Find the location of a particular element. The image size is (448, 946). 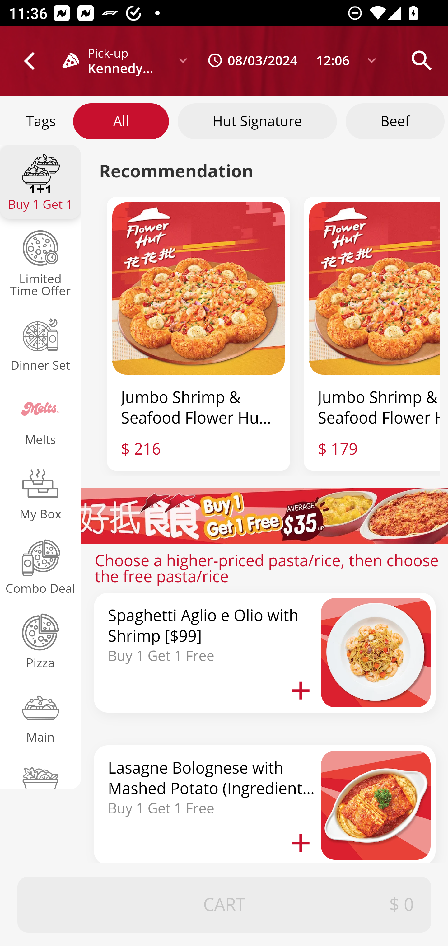

Melts is located at coordinates (41, 417).